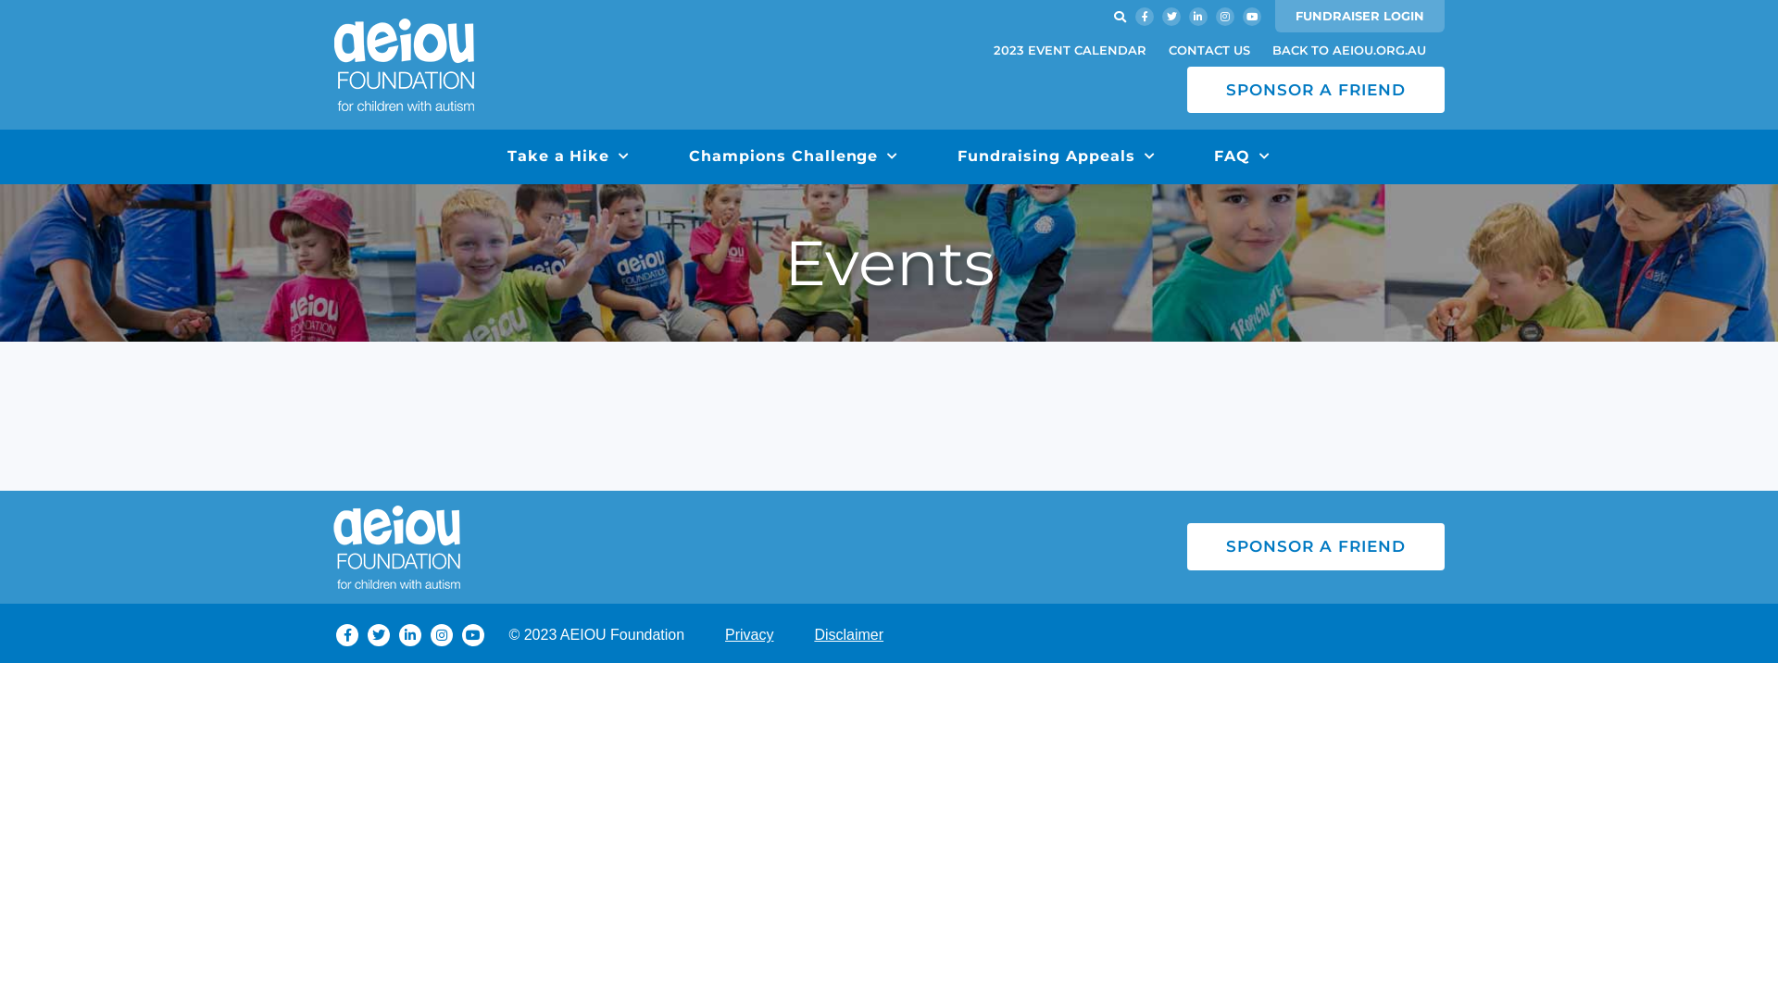 This screenshot has width=1778, height=1000. Describe the element at coordinates (749, 635) in the screenshot. I see `Privacy` at that location.